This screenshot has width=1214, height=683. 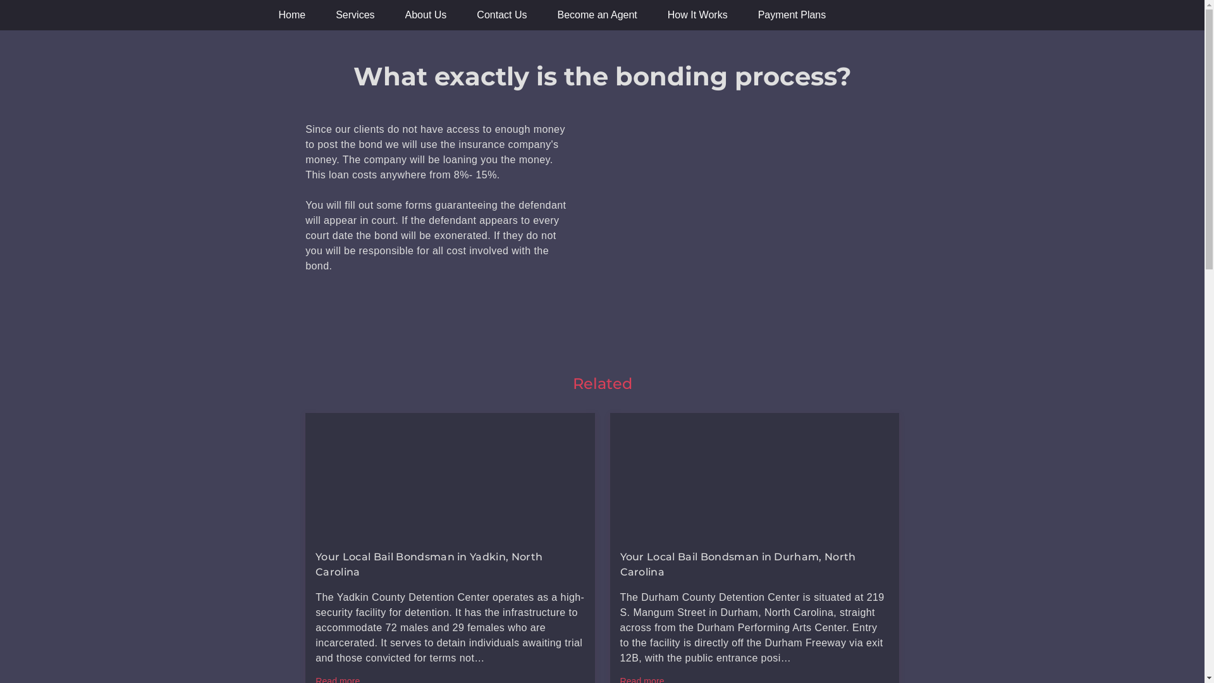 What do you see at coordinates (698, 15) in the screenshot?
I see `How It Works` at bounding box center [698, 15].